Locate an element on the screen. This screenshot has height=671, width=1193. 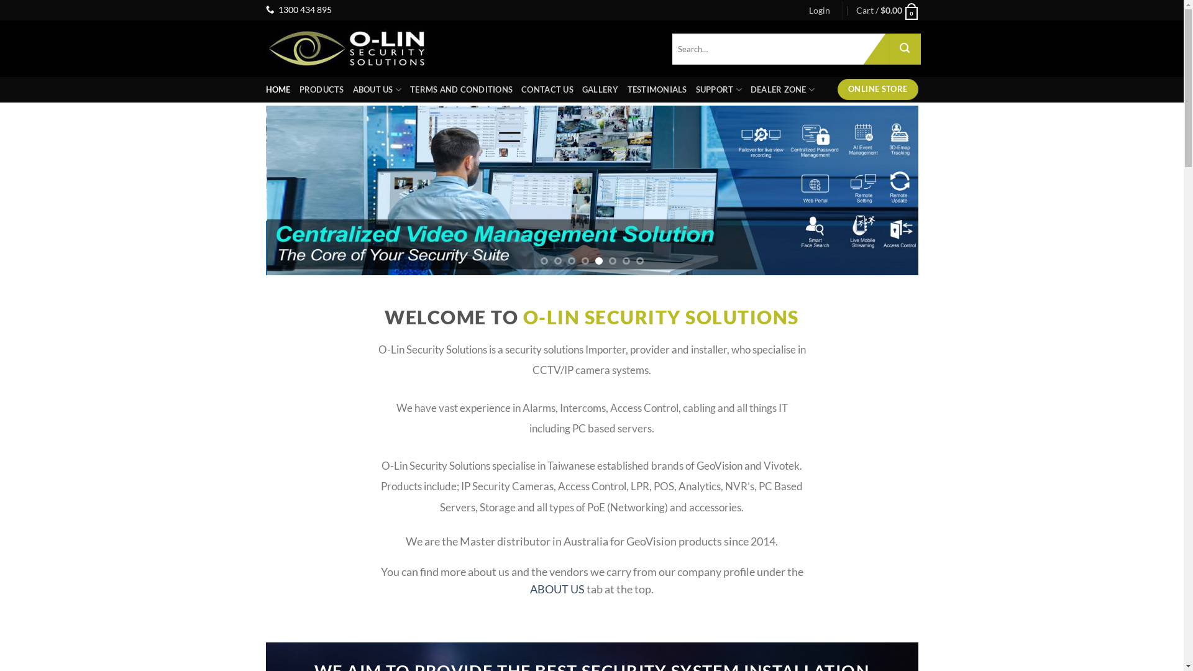
TESTIMONIALS is located at coordinates (657, 89).